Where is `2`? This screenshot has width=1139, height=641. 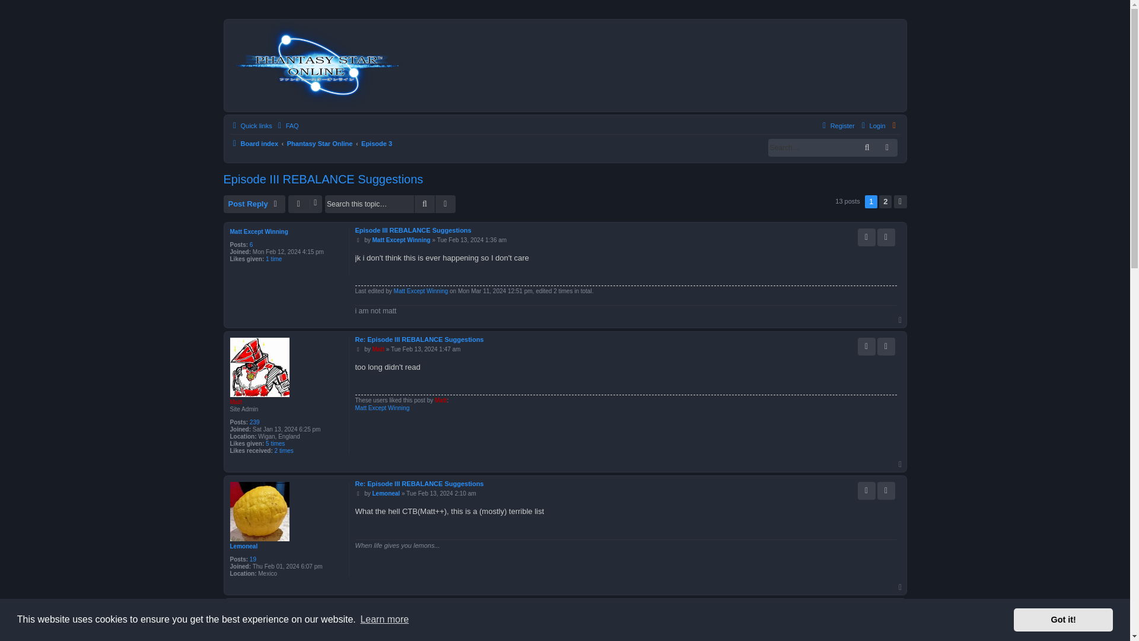
2 is located at coordinates (885, 202).